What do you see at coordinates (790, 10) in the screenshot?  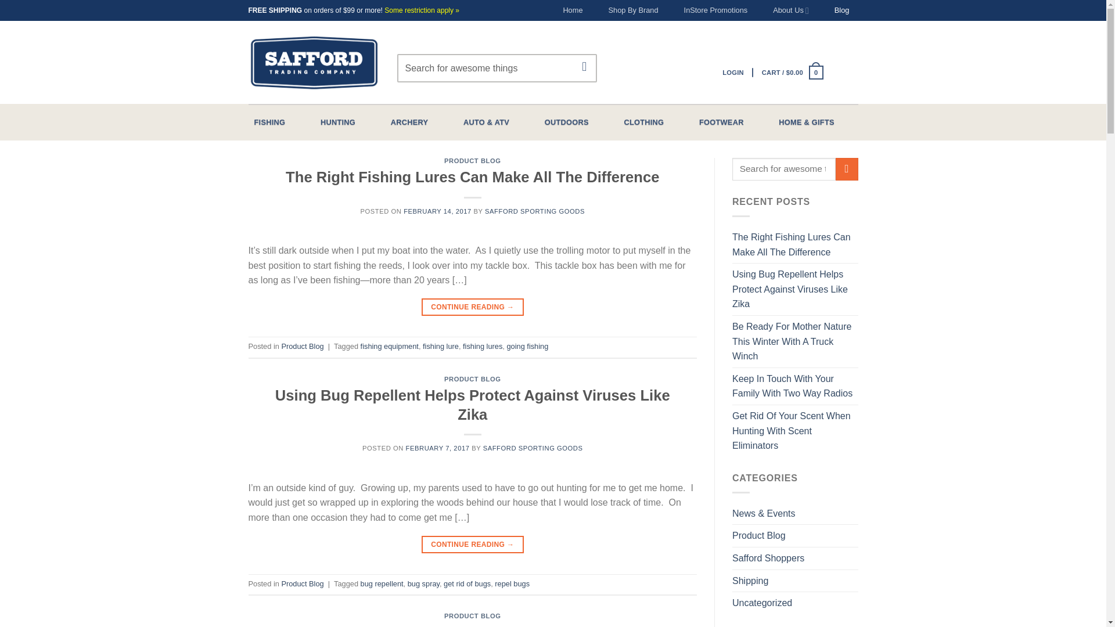 I see `About Us` at bounding box center [790, 10].